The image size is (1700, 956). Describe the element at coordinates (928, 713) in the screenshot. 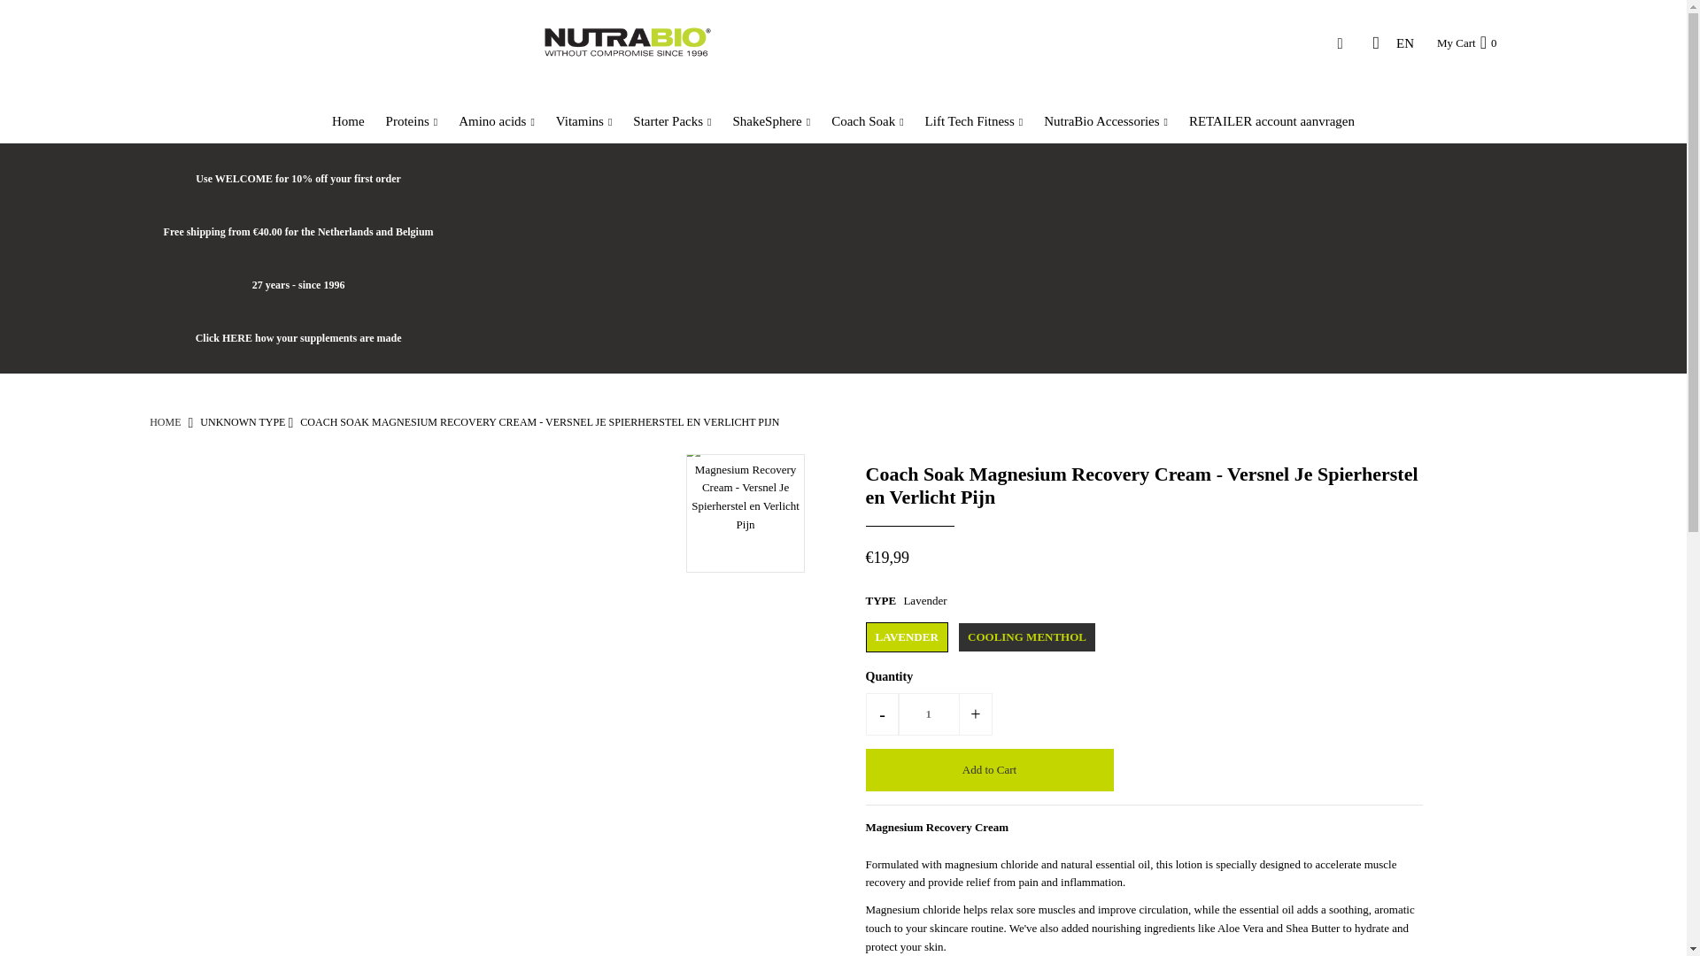

I see `1` at that location.